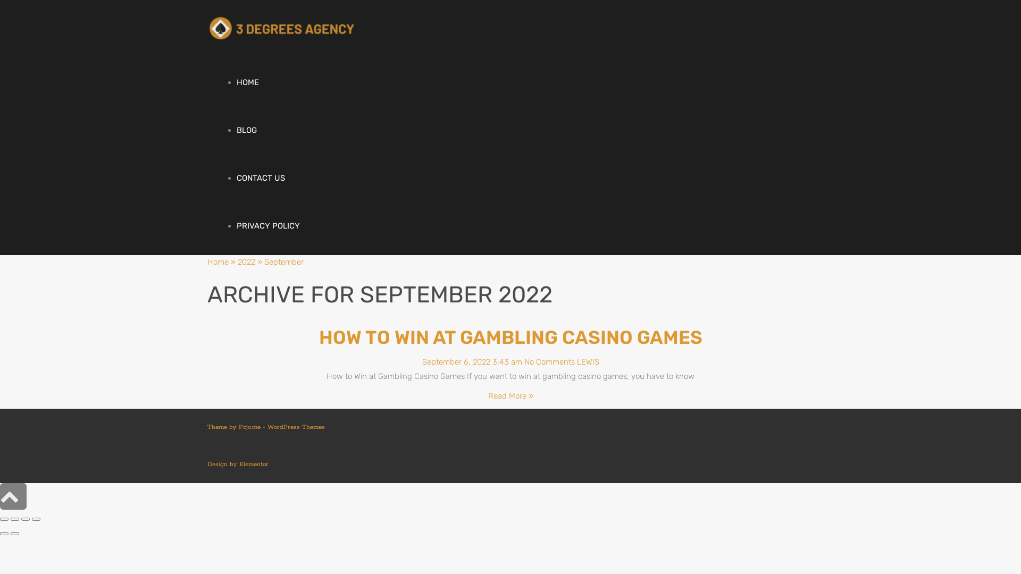  Describe the element at coordinates (247, 130) in the screenshot. I see `BLOG` at that location.